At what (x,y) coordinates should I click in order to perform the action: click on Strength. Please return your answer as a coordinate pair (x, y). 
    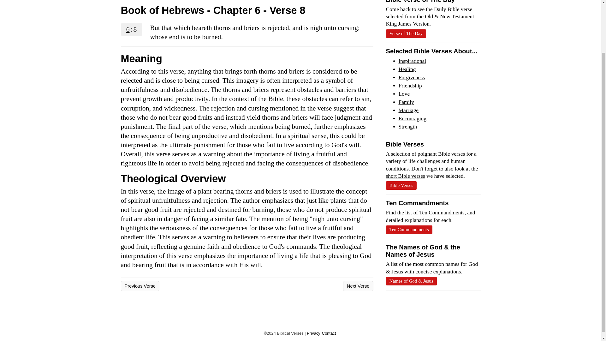
    Looking at the image, I should click on (407, 127).